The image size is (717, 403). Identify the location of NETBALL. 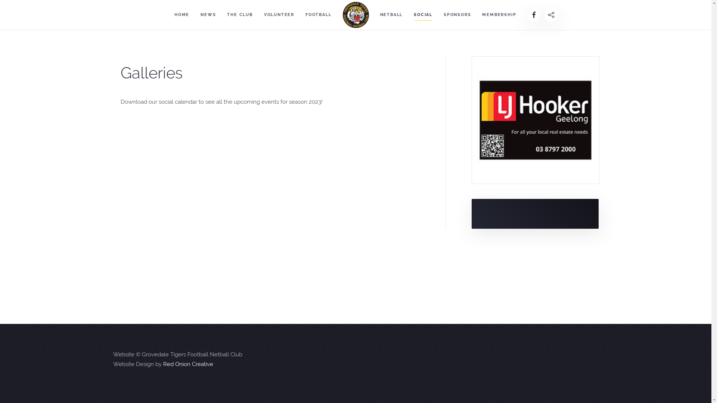
(391, 15).